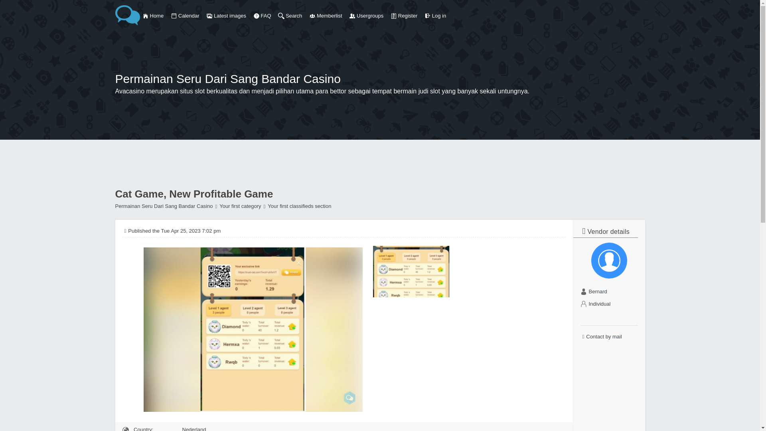 Image resolution: width=766 pixels, height=431 pixels. Describe the element at coordinates (435, 16) in the screenshot. I see `Log in` at that location.